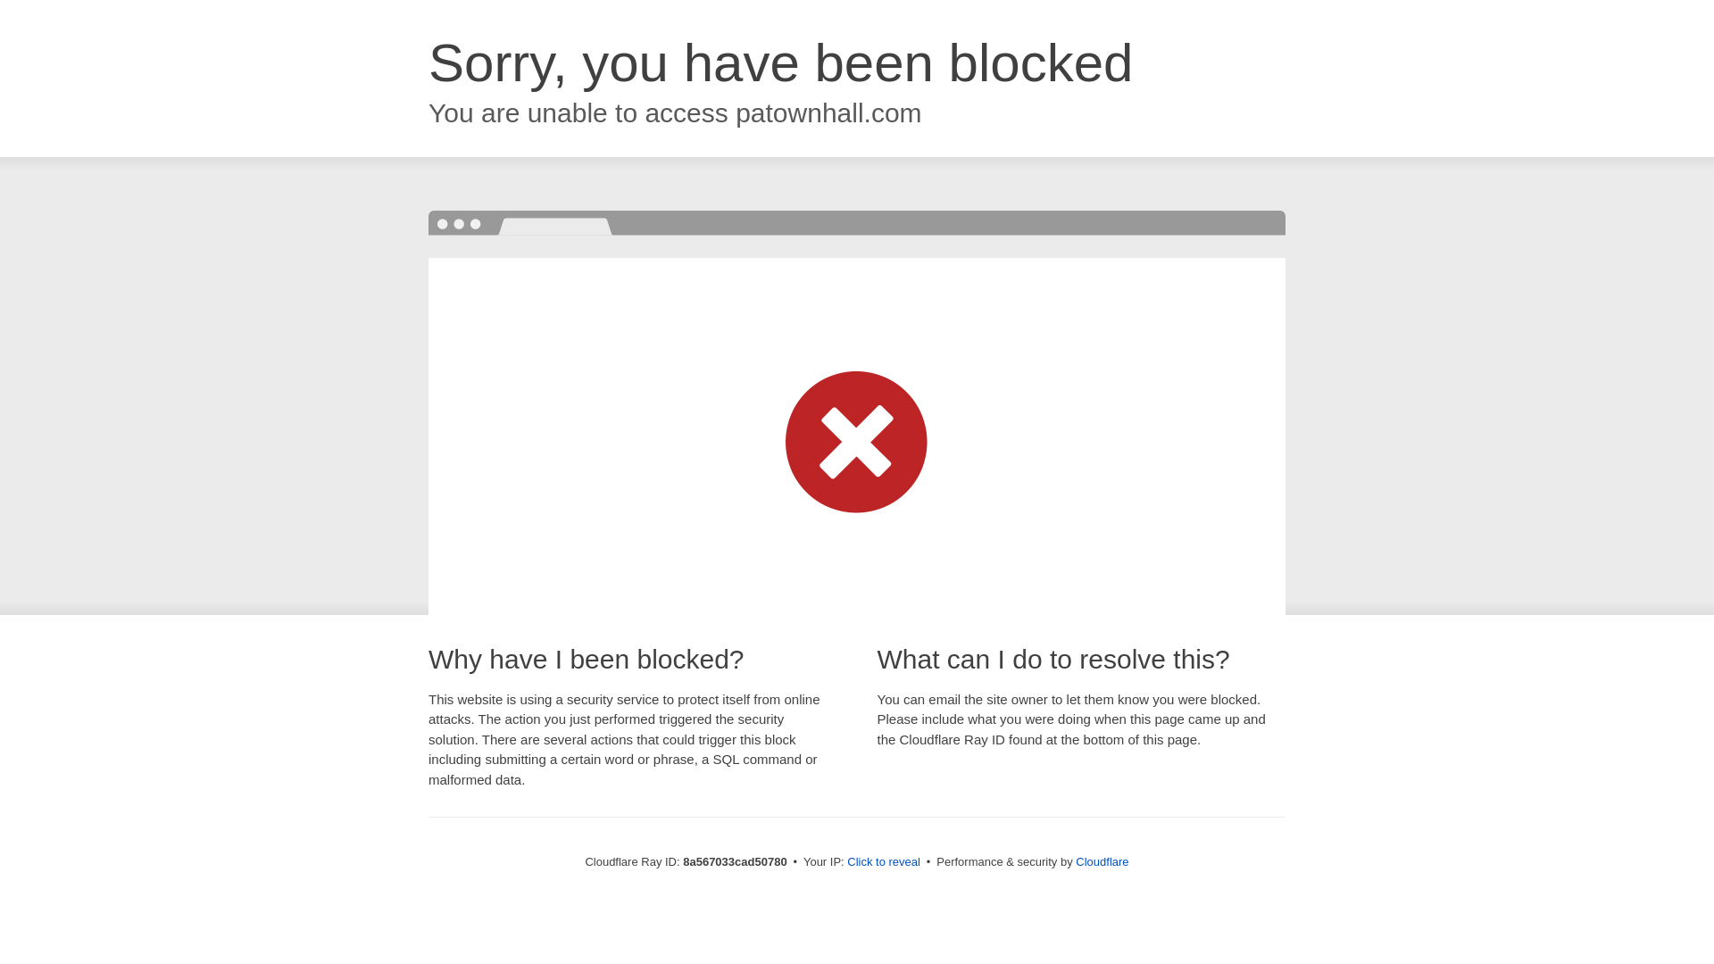 This screenshot has height=964, width=1714. What do you see at coordinates (884, 862) in the screenshot?
I see `Click to reveal` at bounding box center [884, 862].